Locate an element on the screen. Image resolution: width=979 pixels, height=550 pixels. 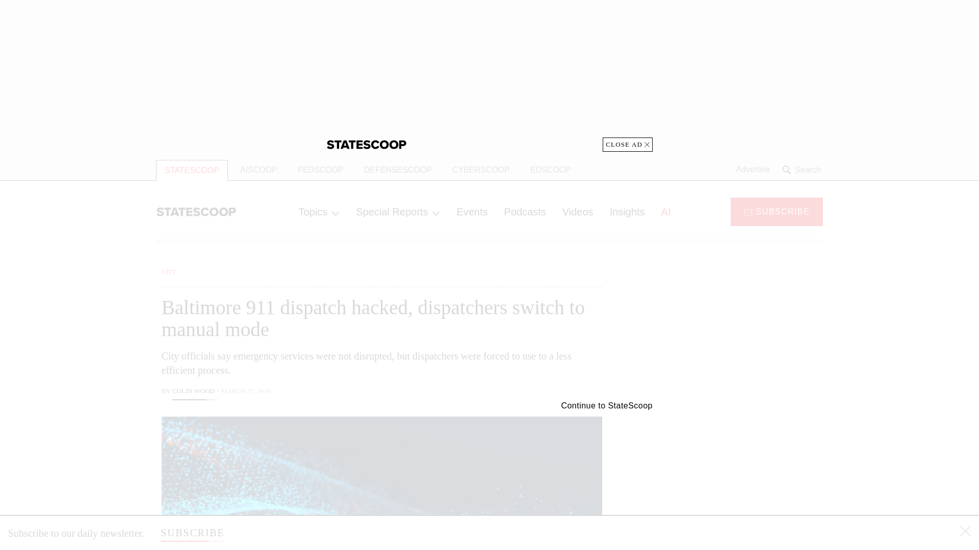
DEFENSESCOOP is located at coordinates (398, 170).